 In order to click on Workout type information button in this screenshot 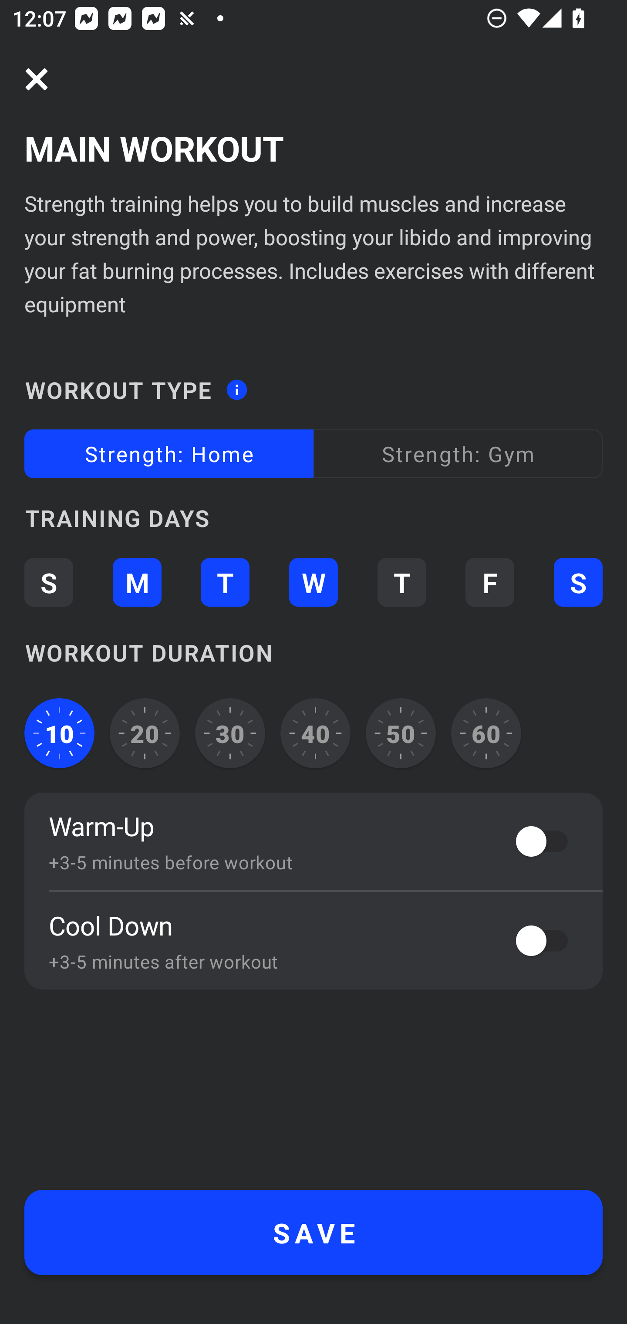, I will do `click(236, 385)`.